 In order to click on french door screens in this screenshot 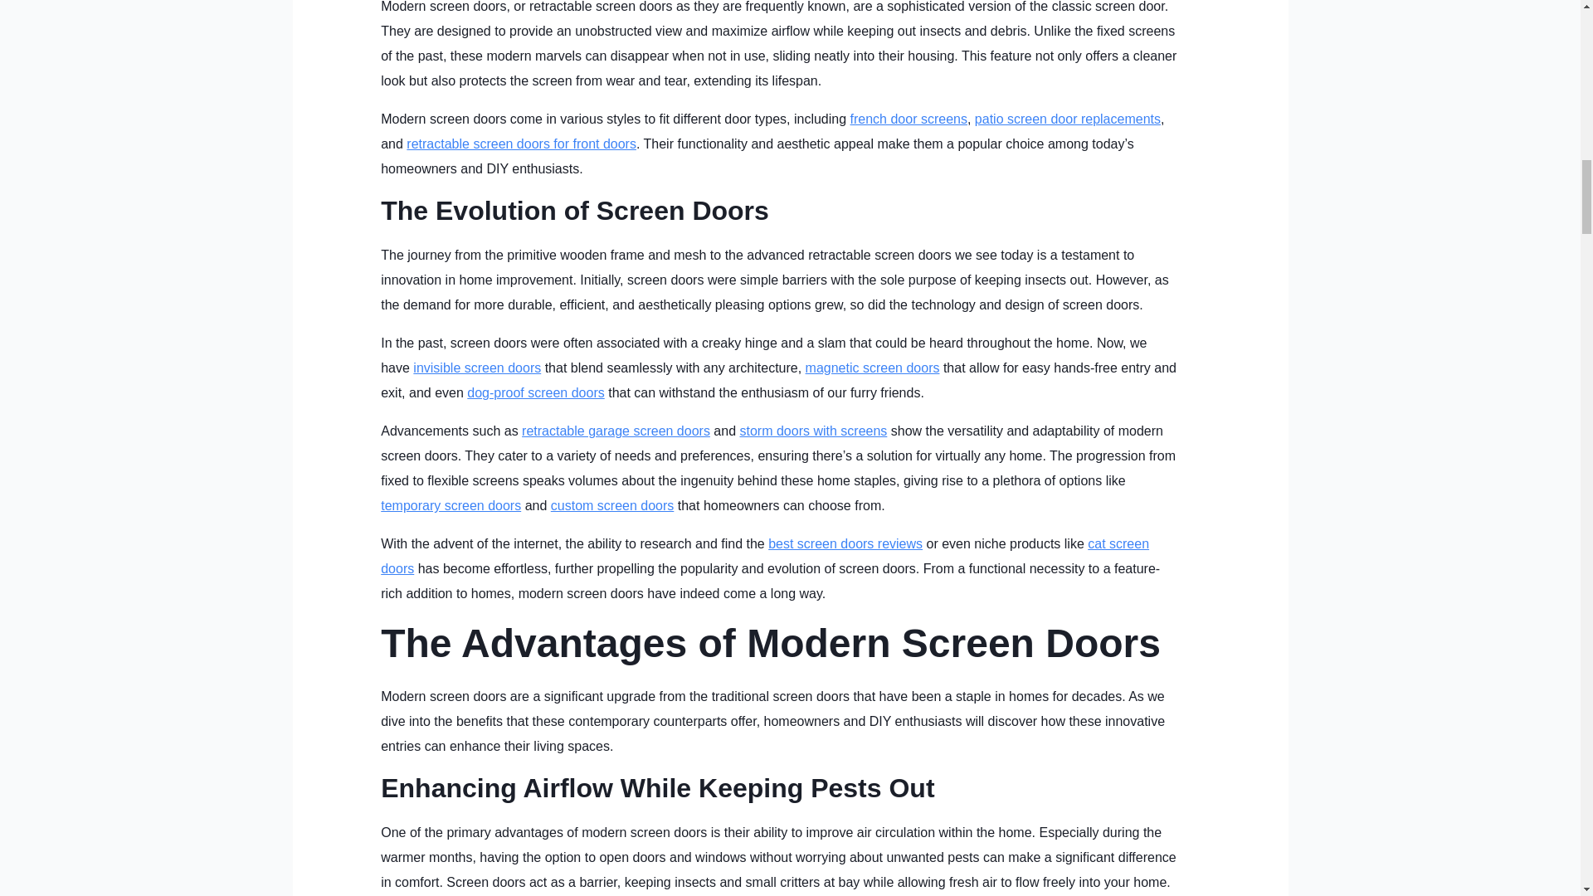, I will do `click(909, 119)`.